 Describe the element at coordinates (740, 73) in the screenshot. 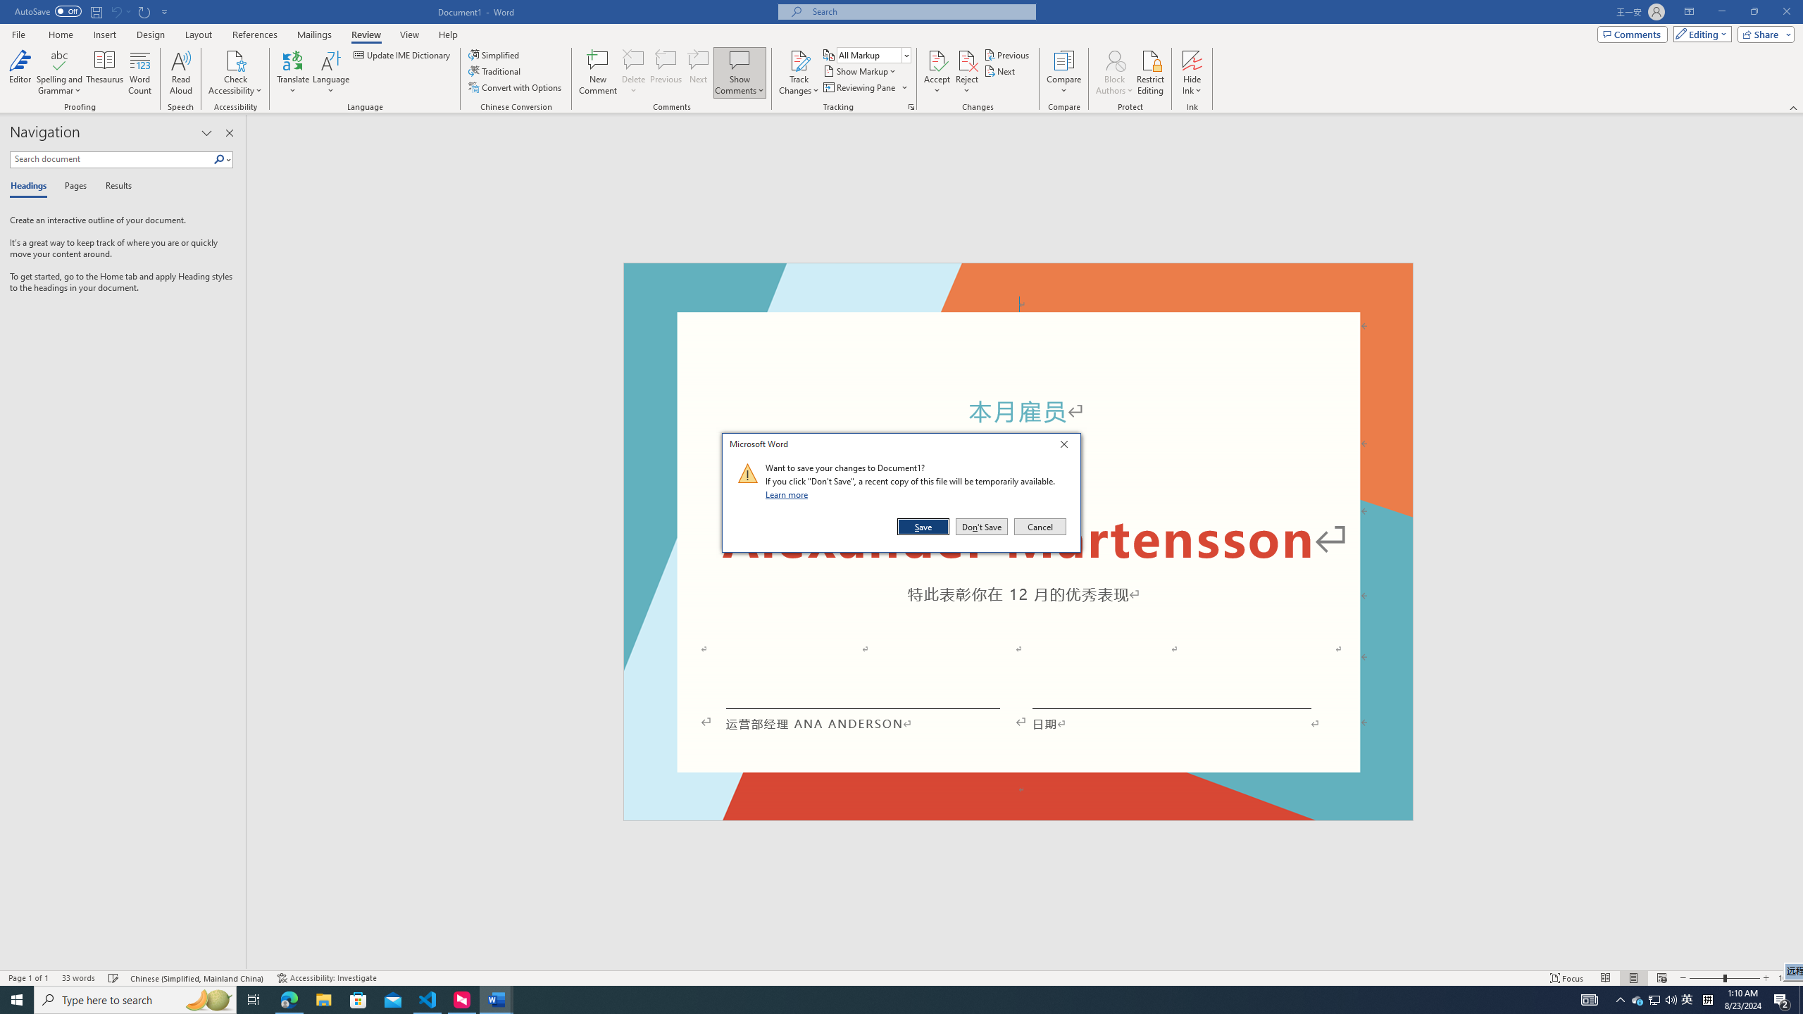

I see `Show Comments` at that location.